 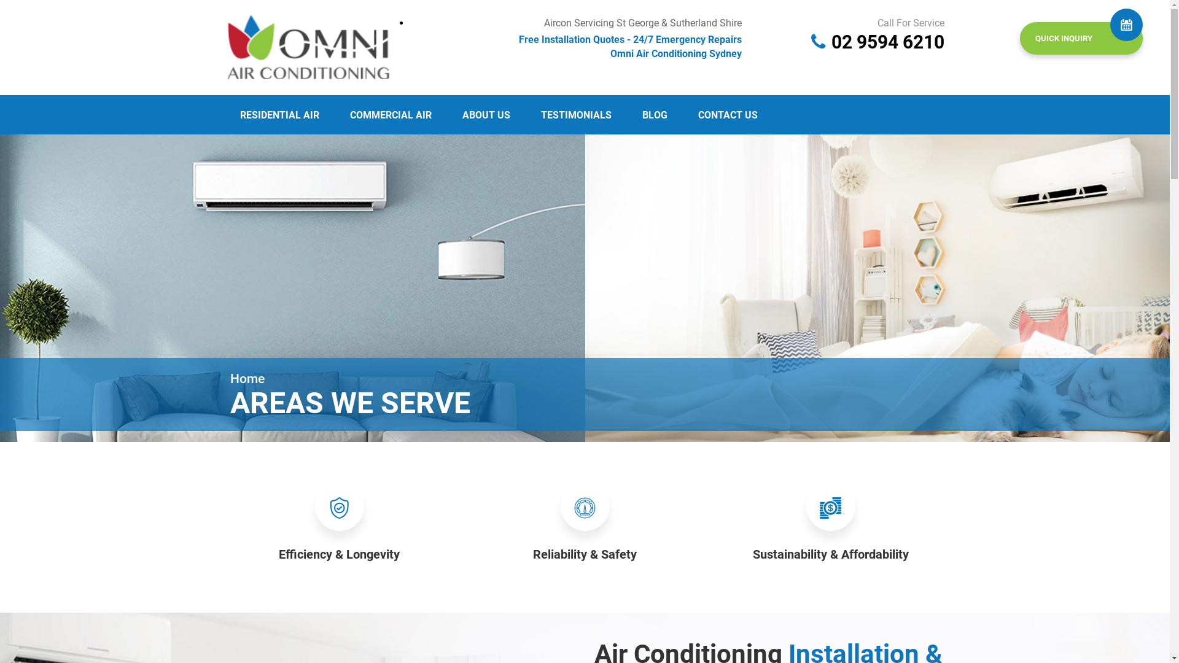 I want to click on QUICK INQUIRY, so click(x=1081, y=38).